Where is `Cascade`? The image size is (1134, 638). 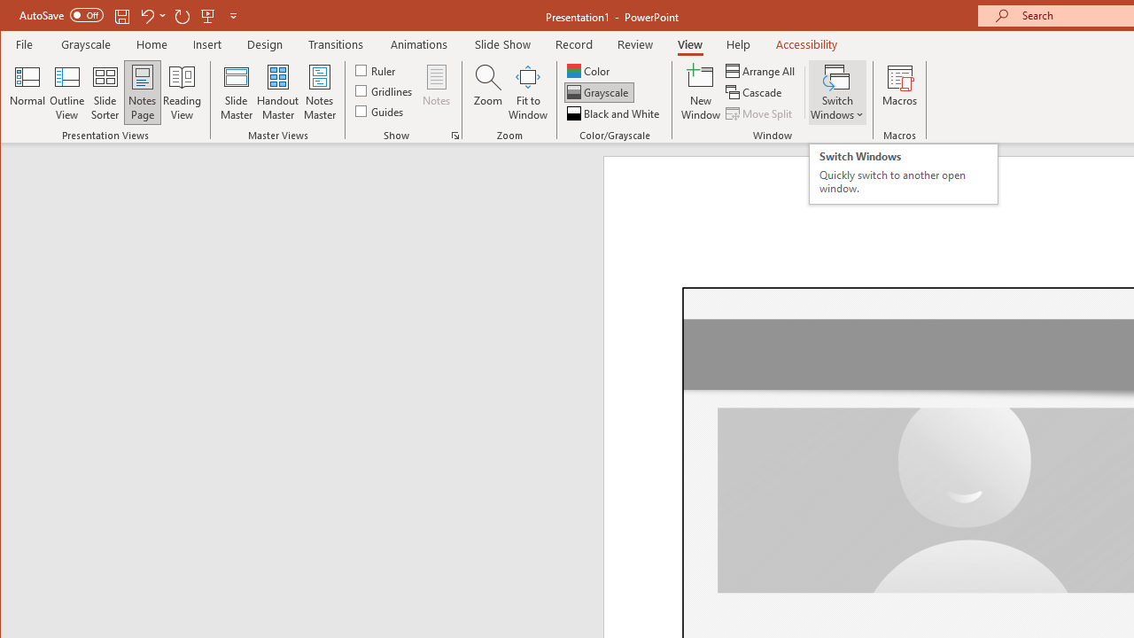
Cascade is located at coordinates (755, 92).